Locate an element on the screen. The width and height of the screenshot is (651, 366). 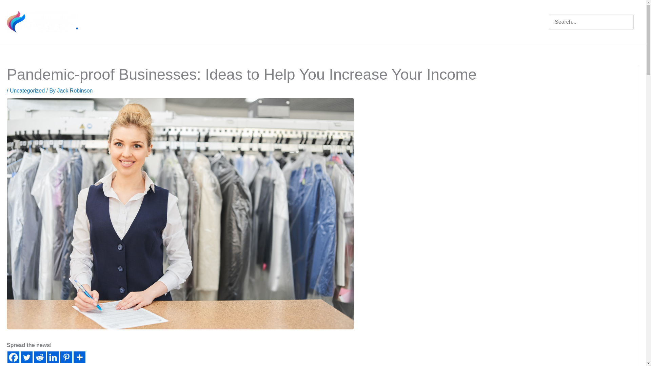
Real Estate is located at coordinates (487, 22).